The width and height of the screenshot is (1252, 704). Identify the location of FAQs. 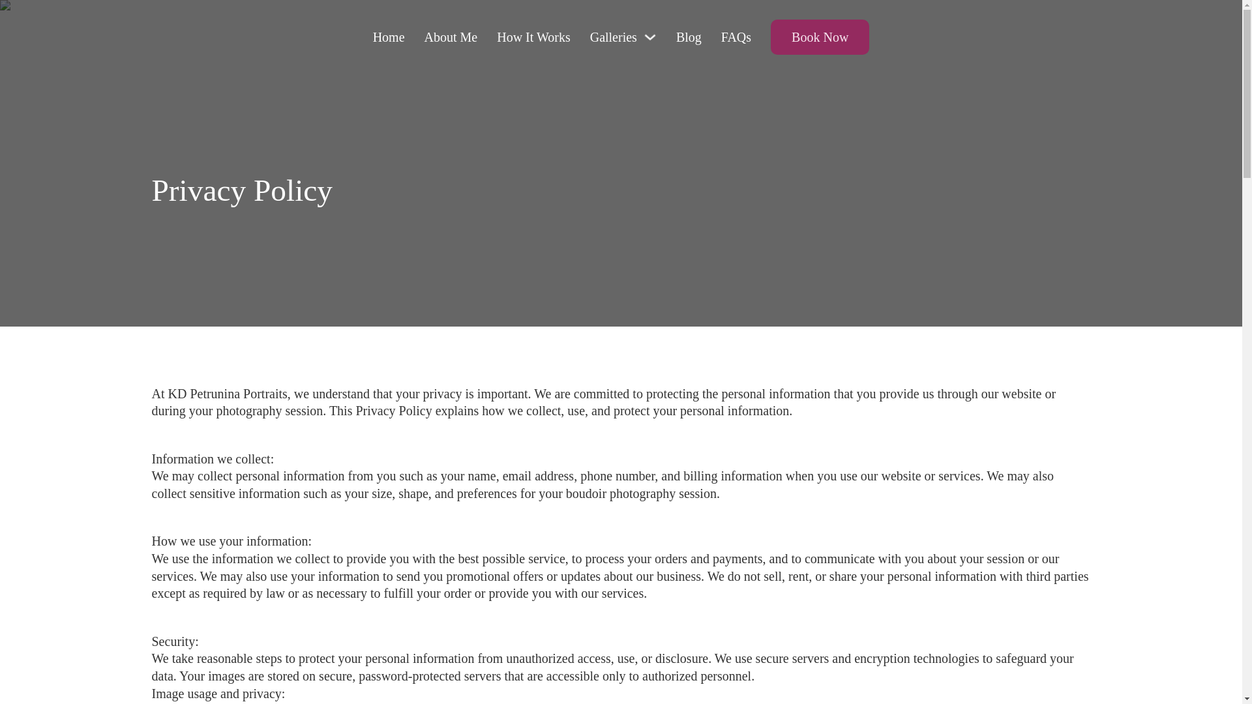
(736, 38).